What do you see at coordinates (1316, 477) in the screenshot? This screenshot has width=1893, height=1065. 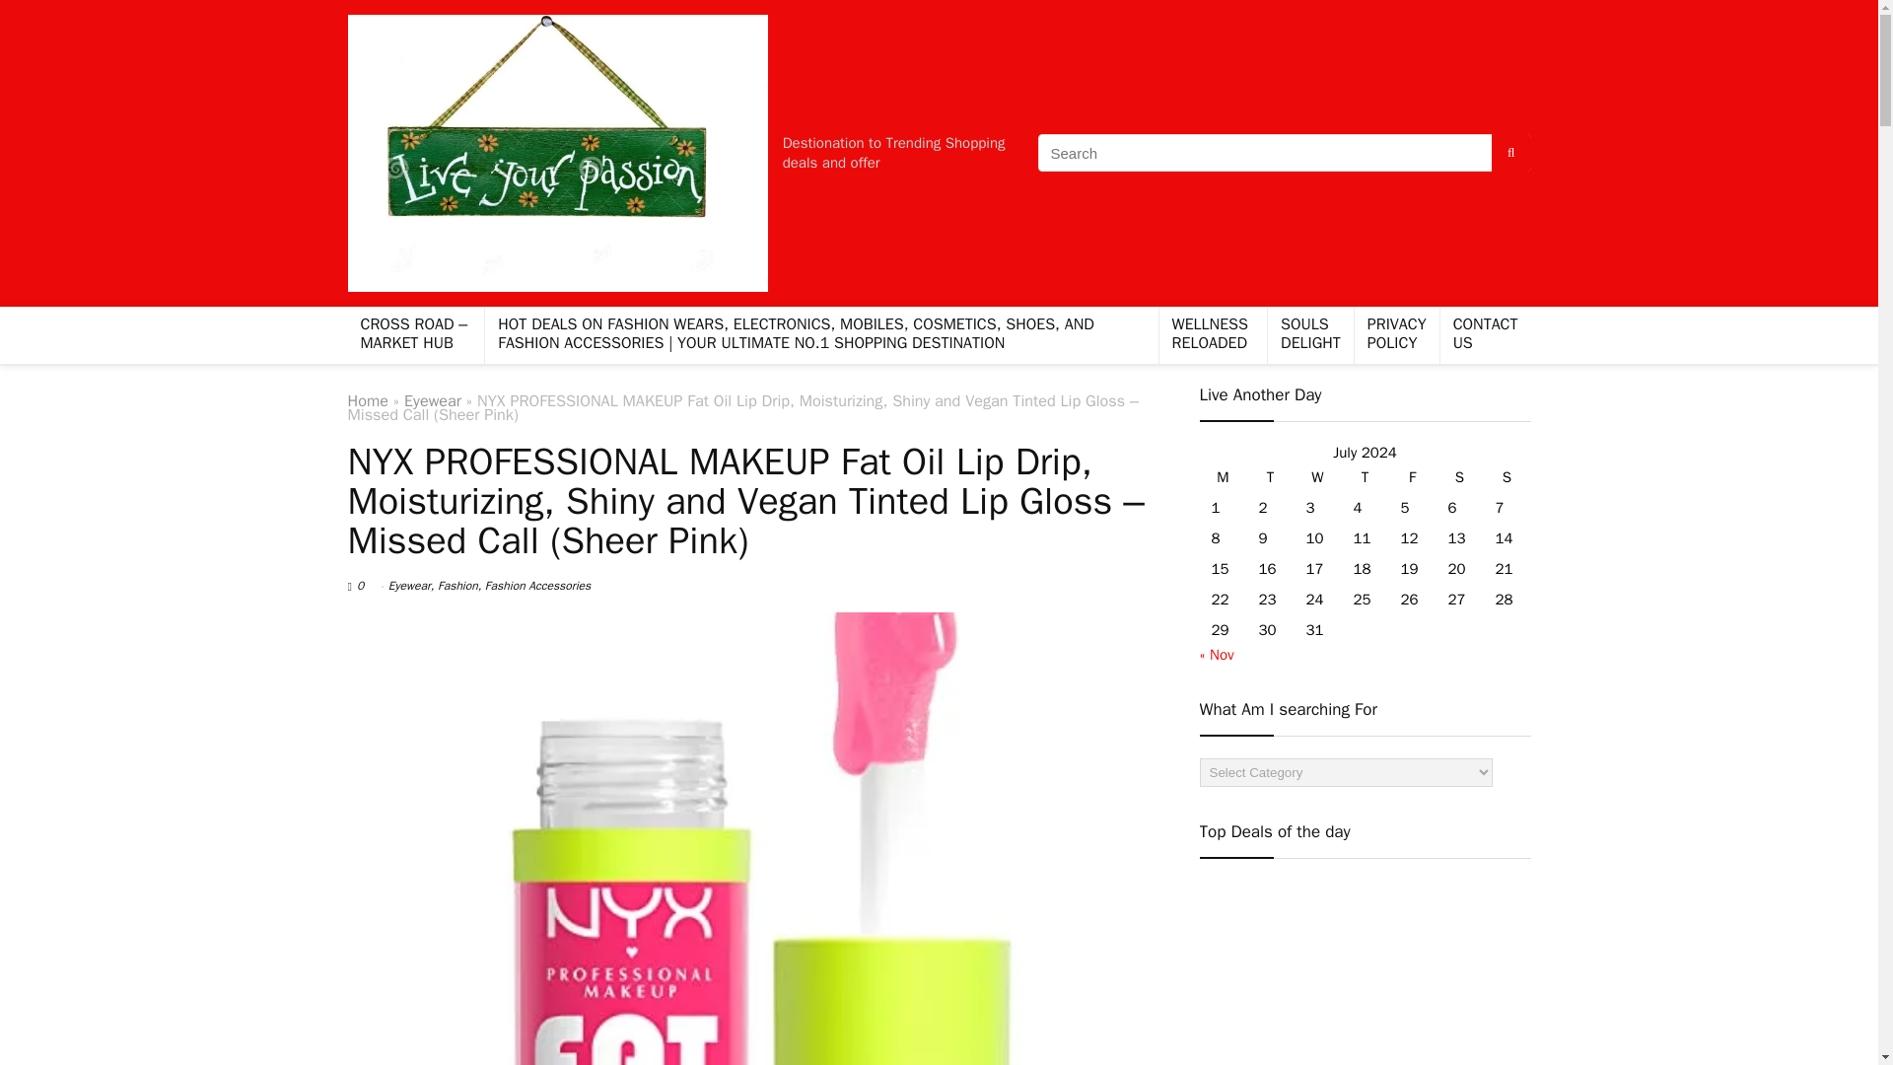 I see `Wednesday` at bounding box center [1316, 477].